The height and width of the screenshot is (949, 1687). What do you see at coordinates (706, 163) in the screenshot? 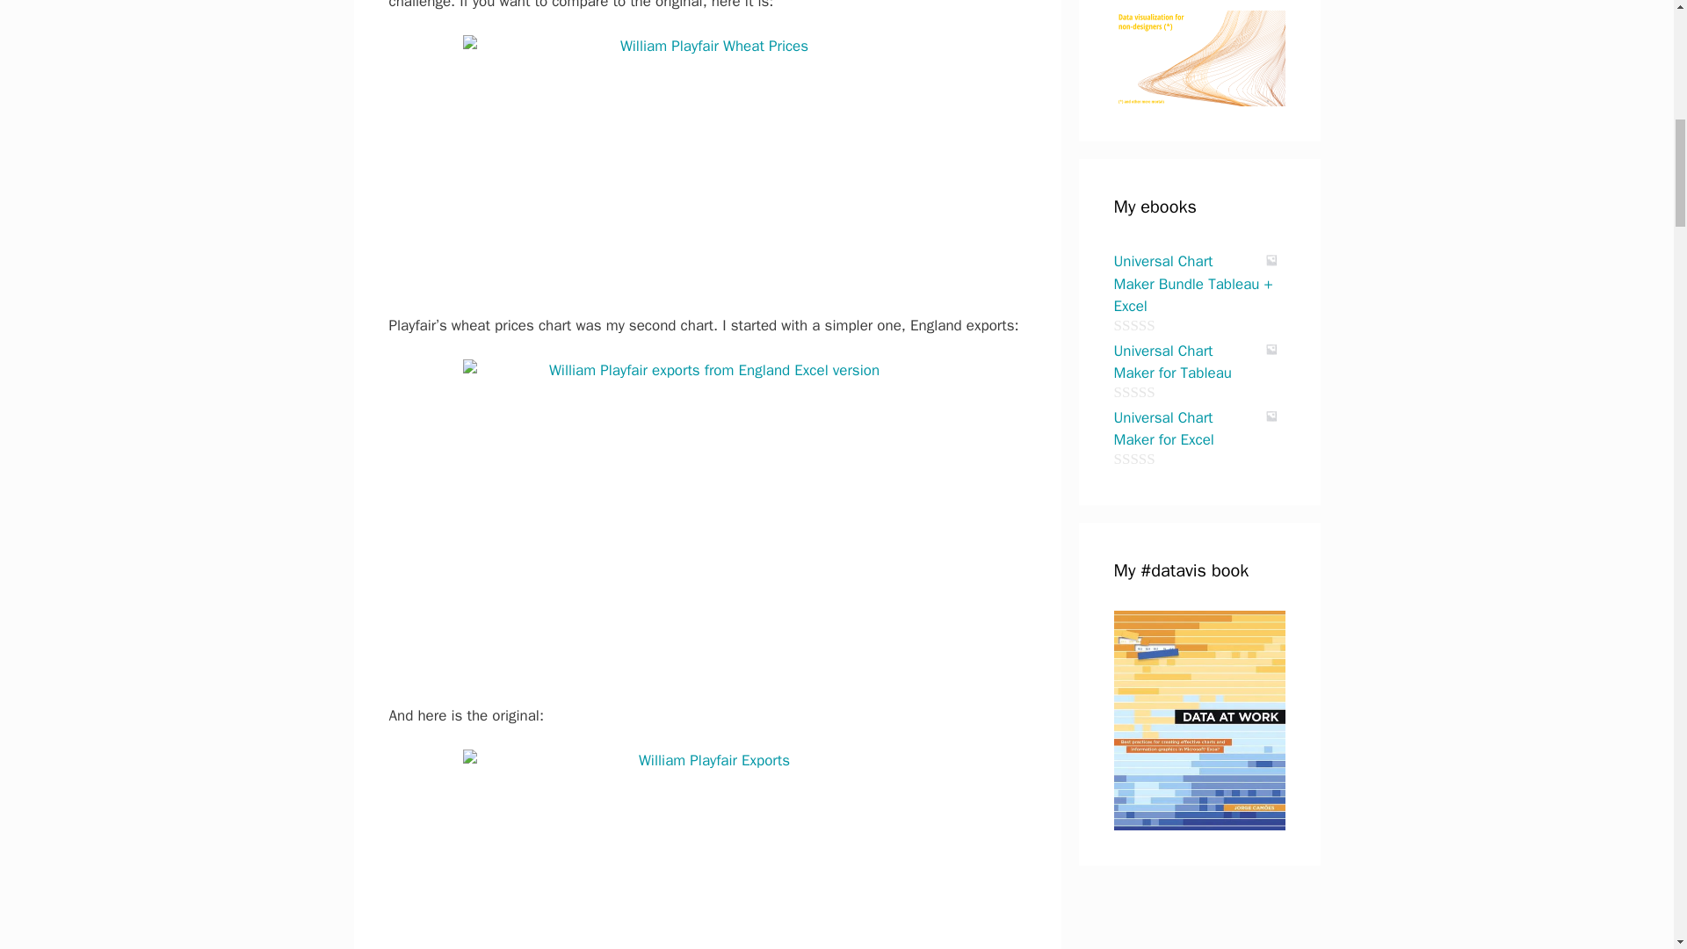
I see `william-playfair-wheat-original` at bounding box center [706, 163].